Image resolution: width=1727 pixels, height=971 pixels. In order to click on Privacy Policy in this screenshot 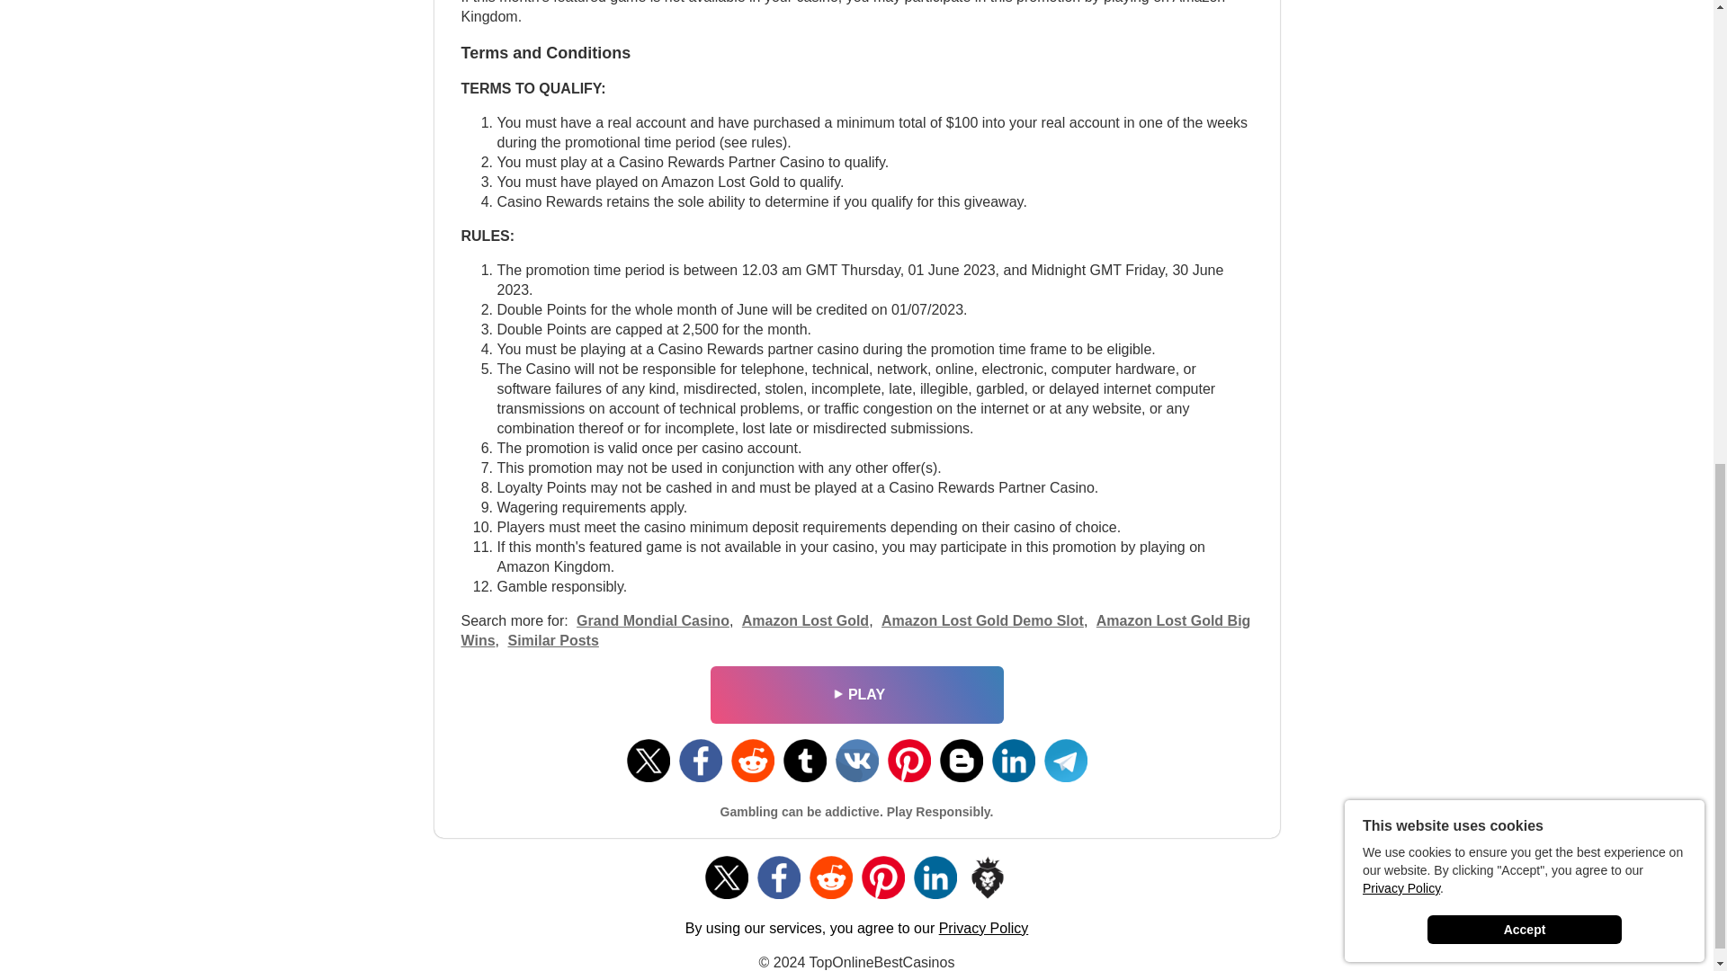, I will do `click(984, 928)`.